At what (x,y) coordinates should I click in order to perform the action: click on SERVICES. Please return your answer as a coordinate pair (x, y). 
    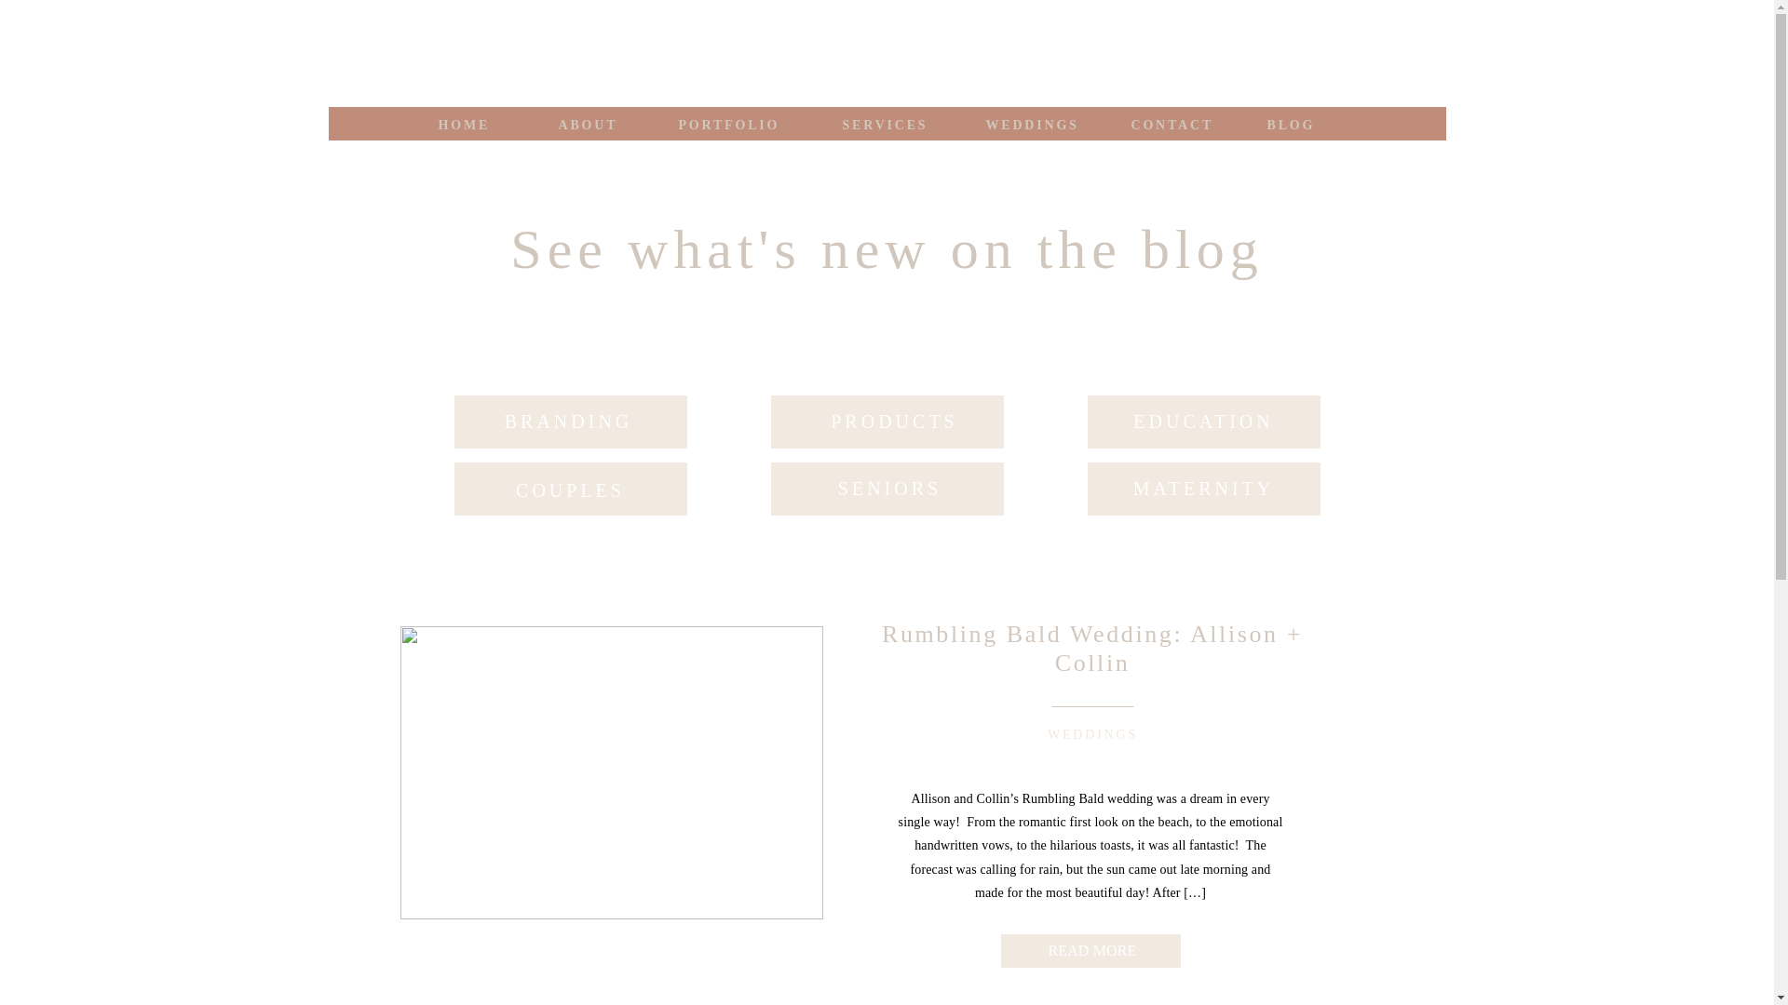
    Looking at the image, I should click on (887, 123).